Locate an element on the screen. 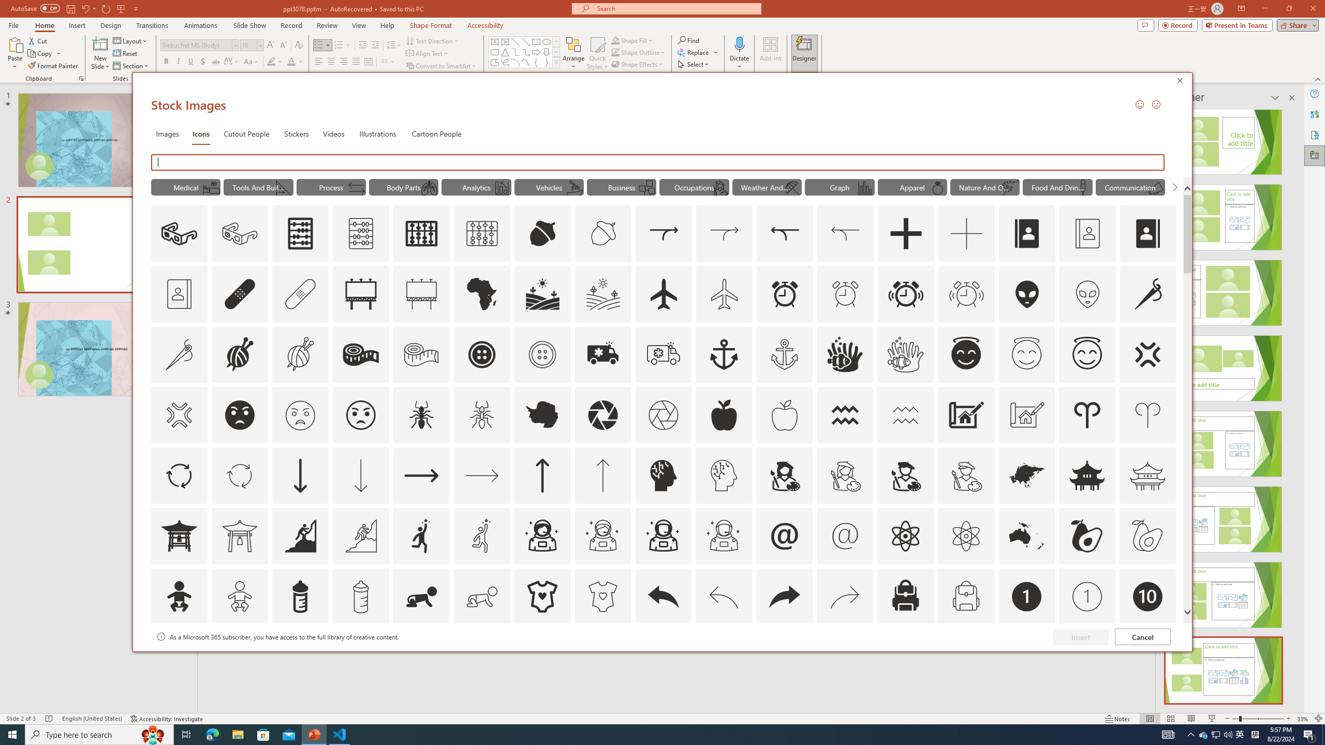 Image resolution: width=1325 pixels, height=745 pixels. "Graph" Icons. is located at coordinates (839, 187).